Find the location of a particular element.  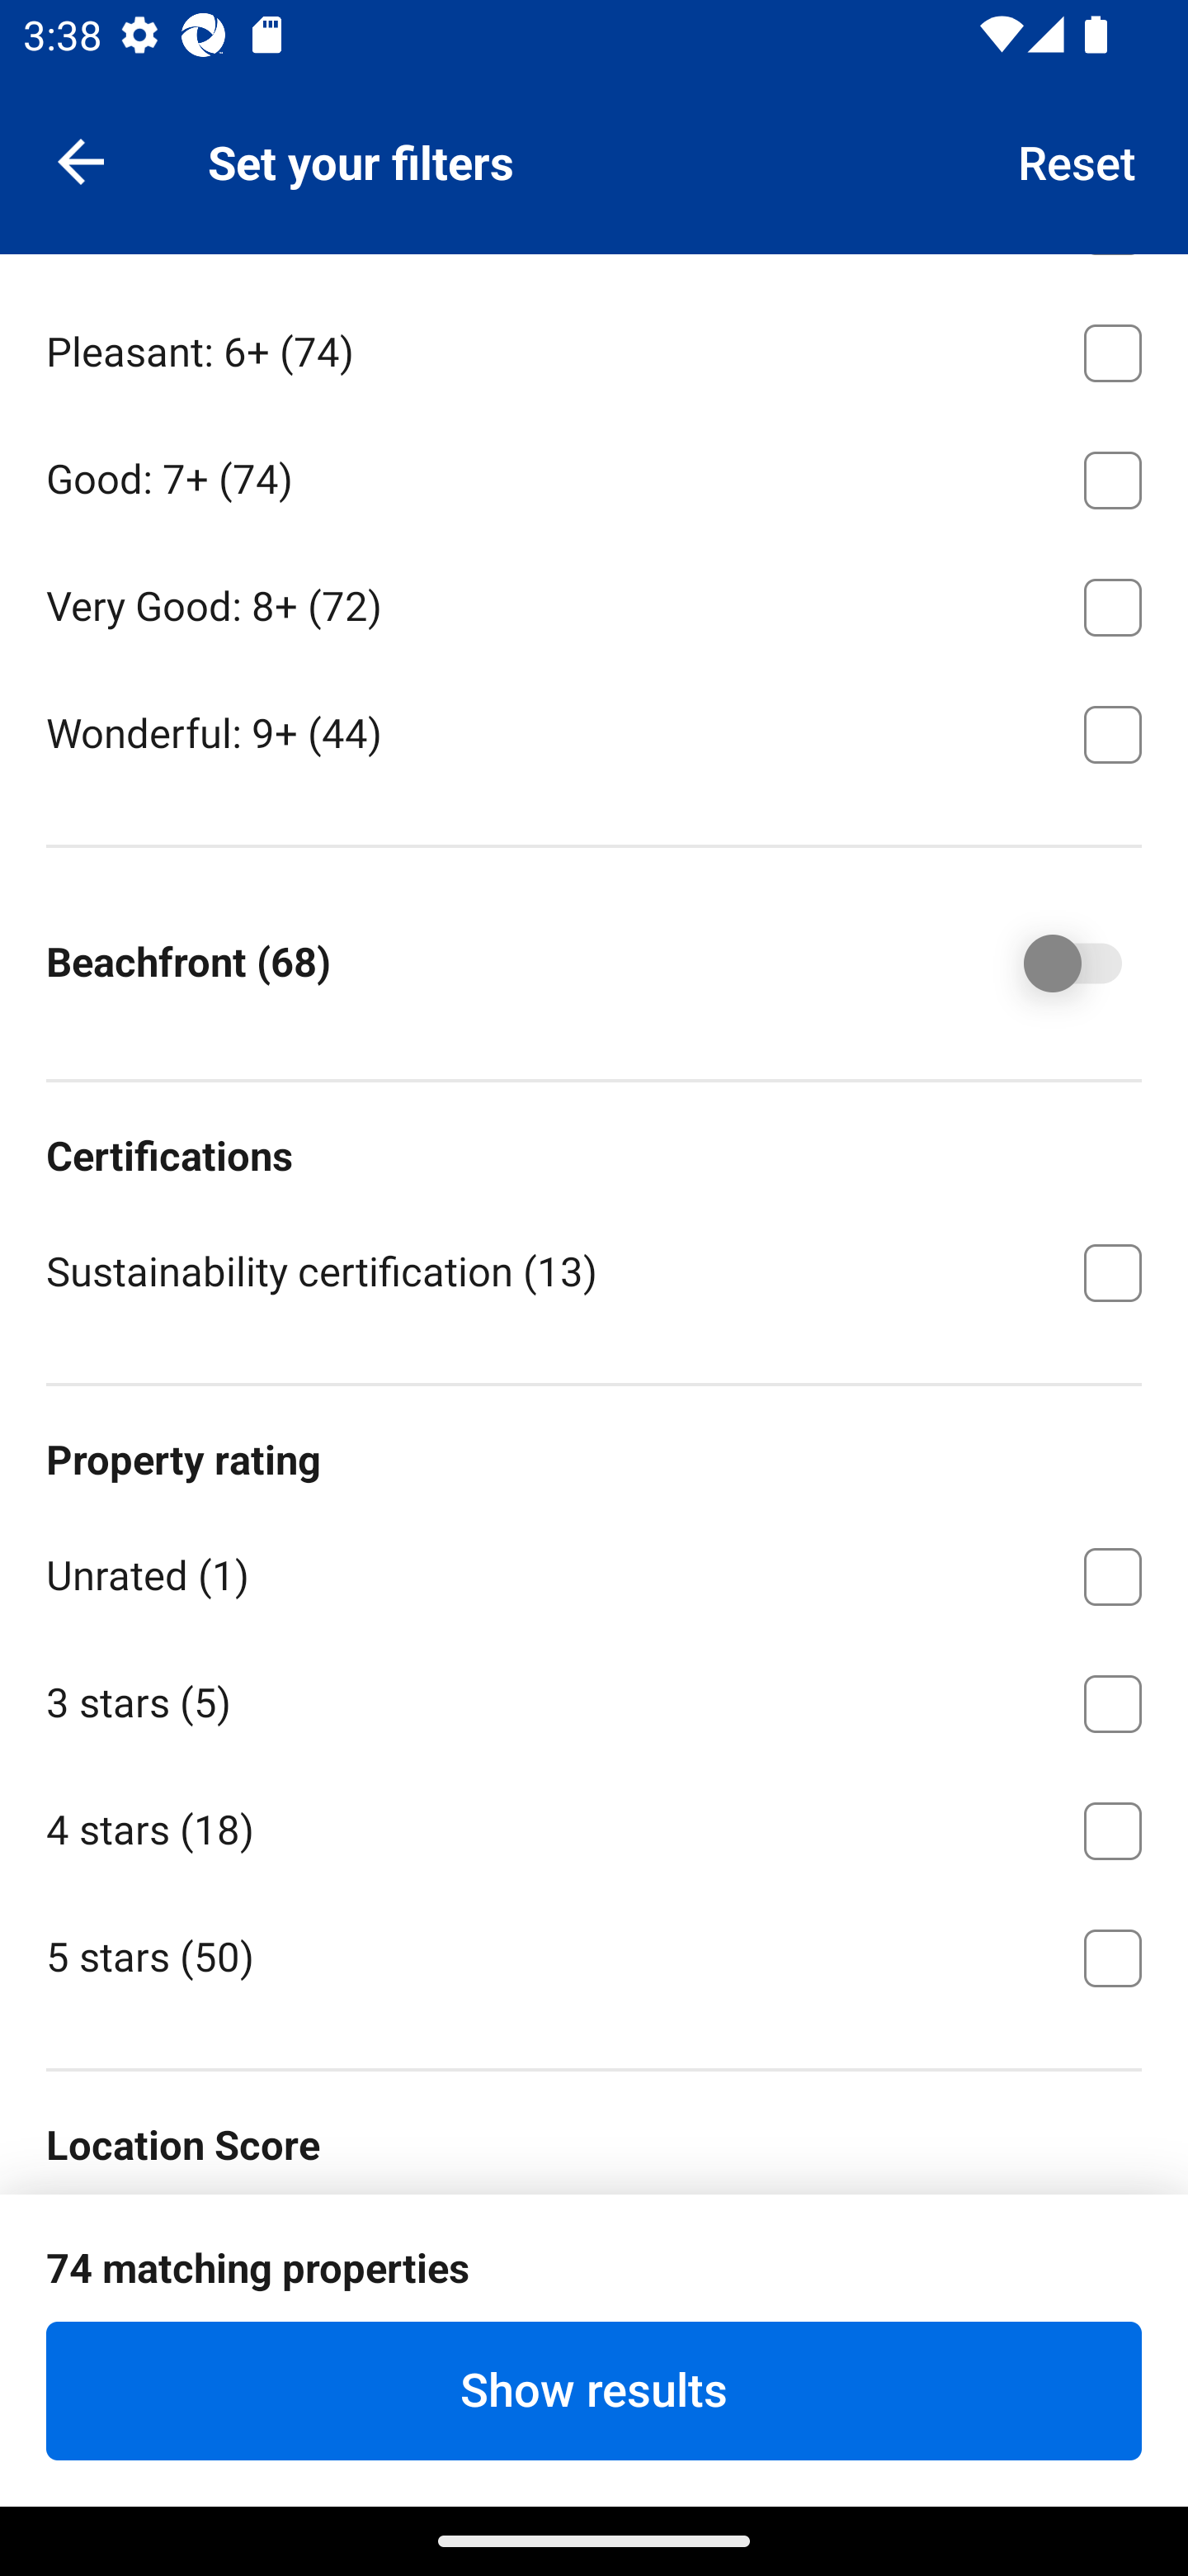

Beachfront ⁦(68) is located at coordinates (1049, 963).